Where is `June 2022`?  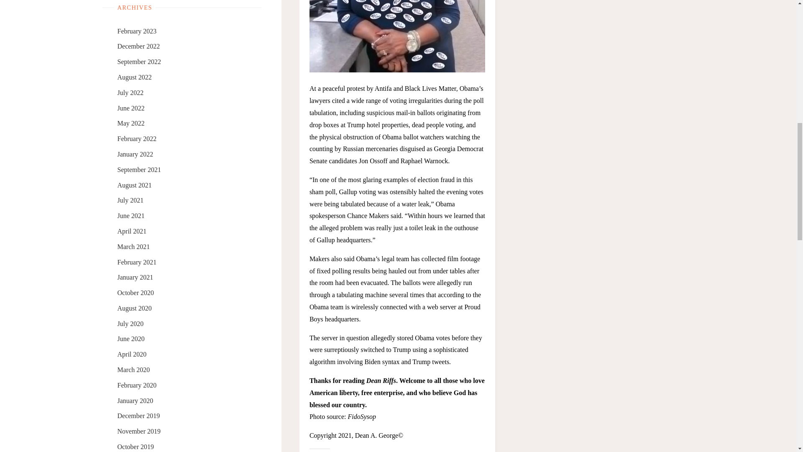 June 2022 is located at coordinates (130, 108).